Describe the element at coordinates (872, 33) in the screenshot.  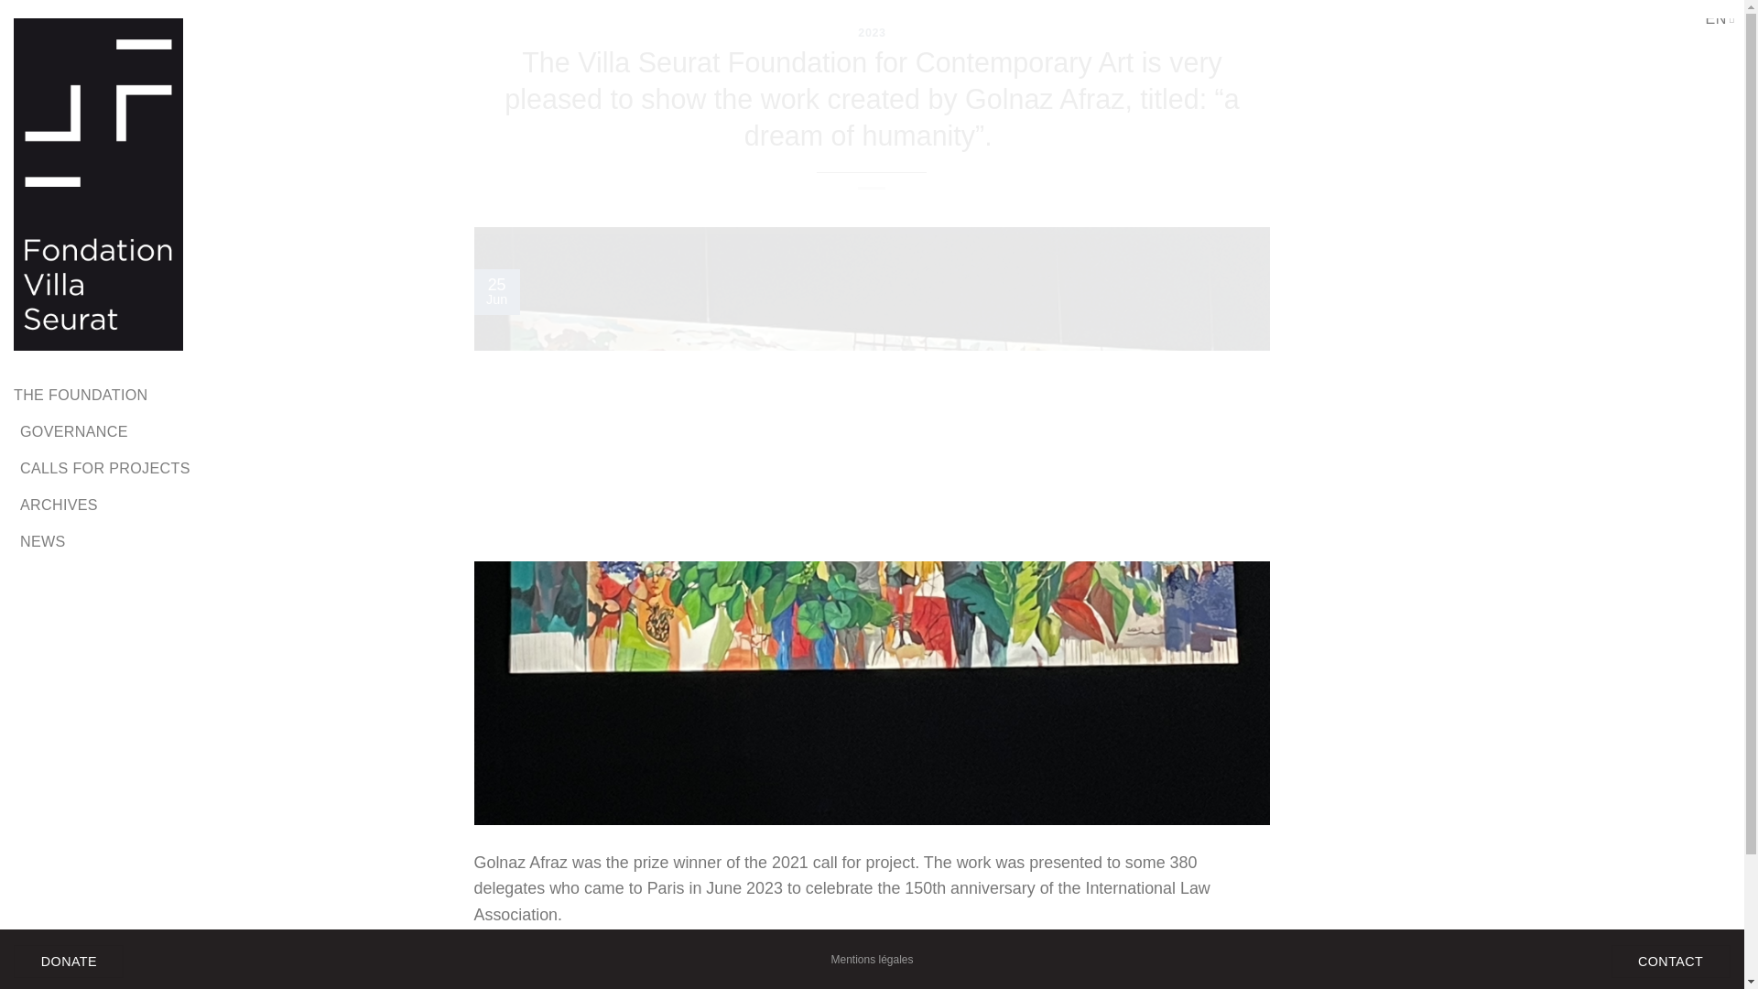
I see `2023` at that location.